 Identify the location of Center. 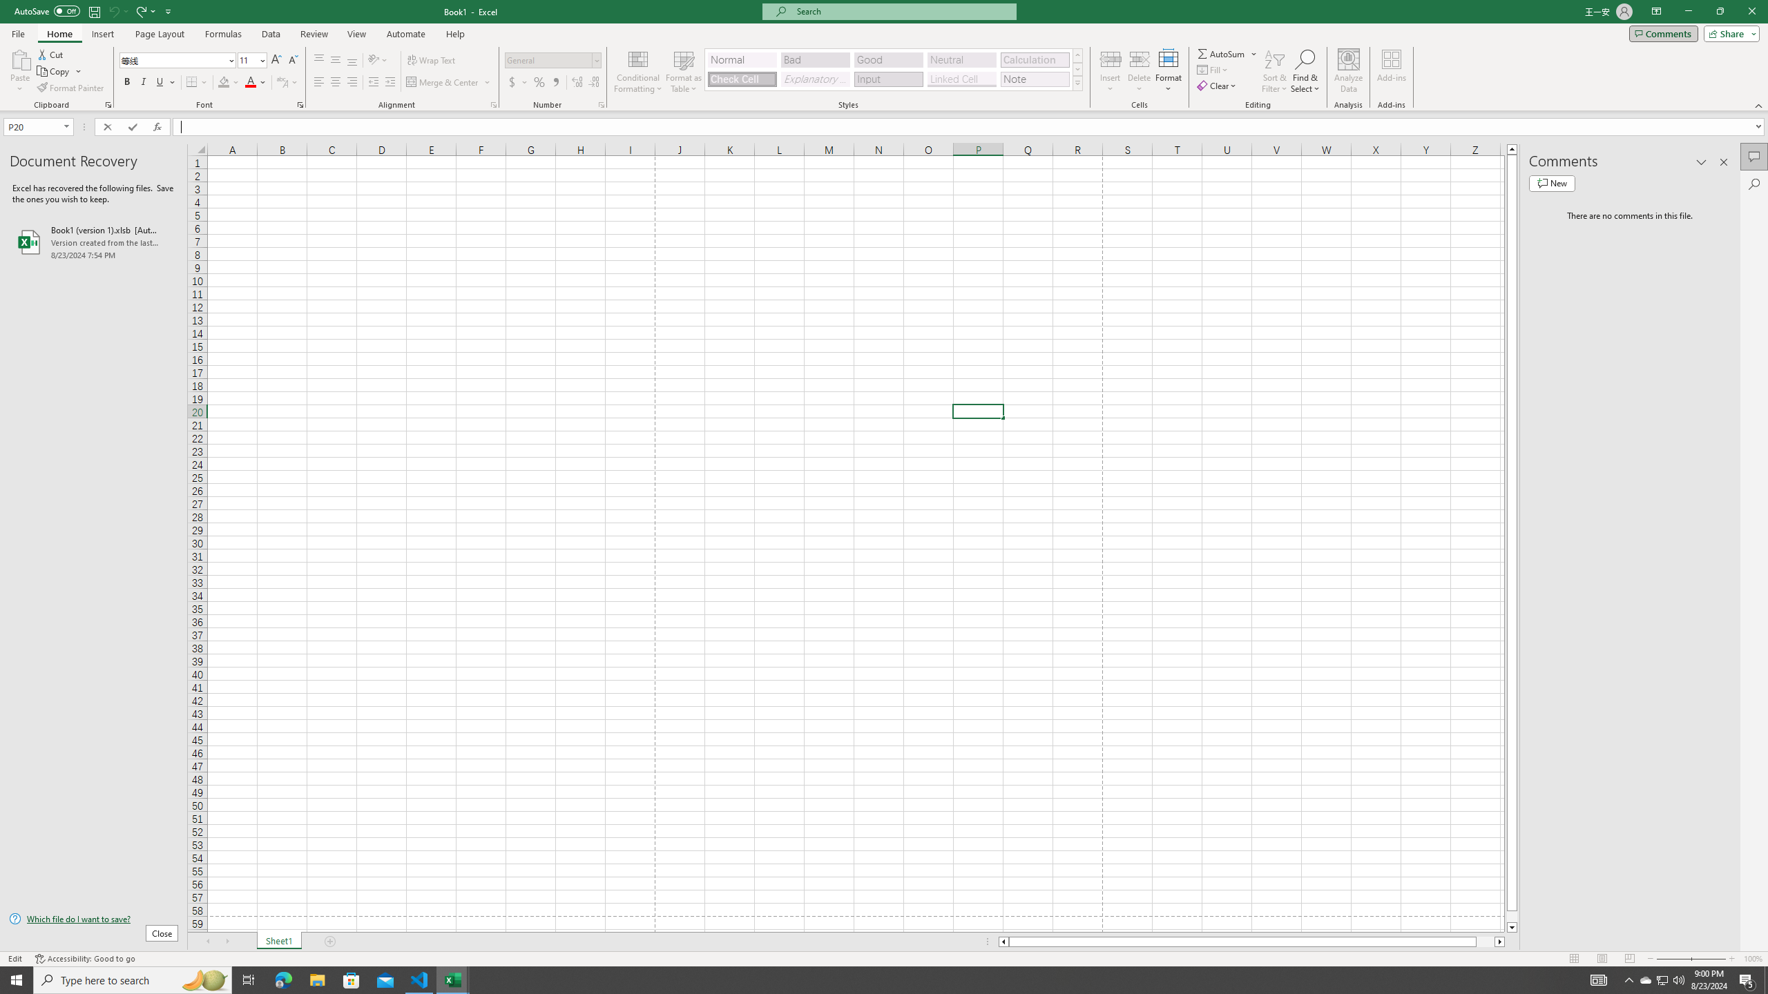
(336, 83).